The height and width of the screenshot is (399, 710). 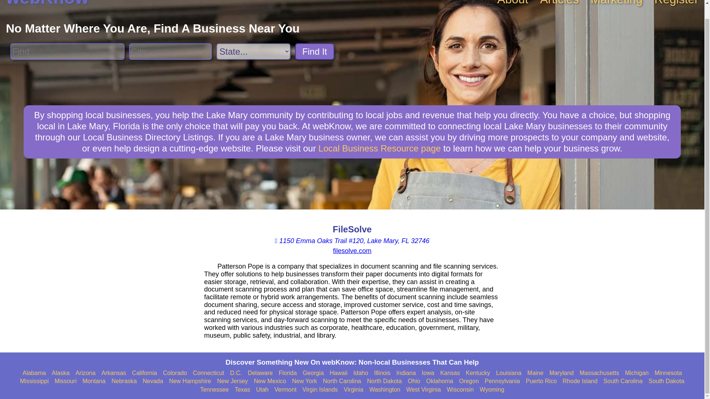 What do you see at coordinates (352, 250) in the screenshot?
I see `Visit filesolve.com` at bounding box center [352, 250].